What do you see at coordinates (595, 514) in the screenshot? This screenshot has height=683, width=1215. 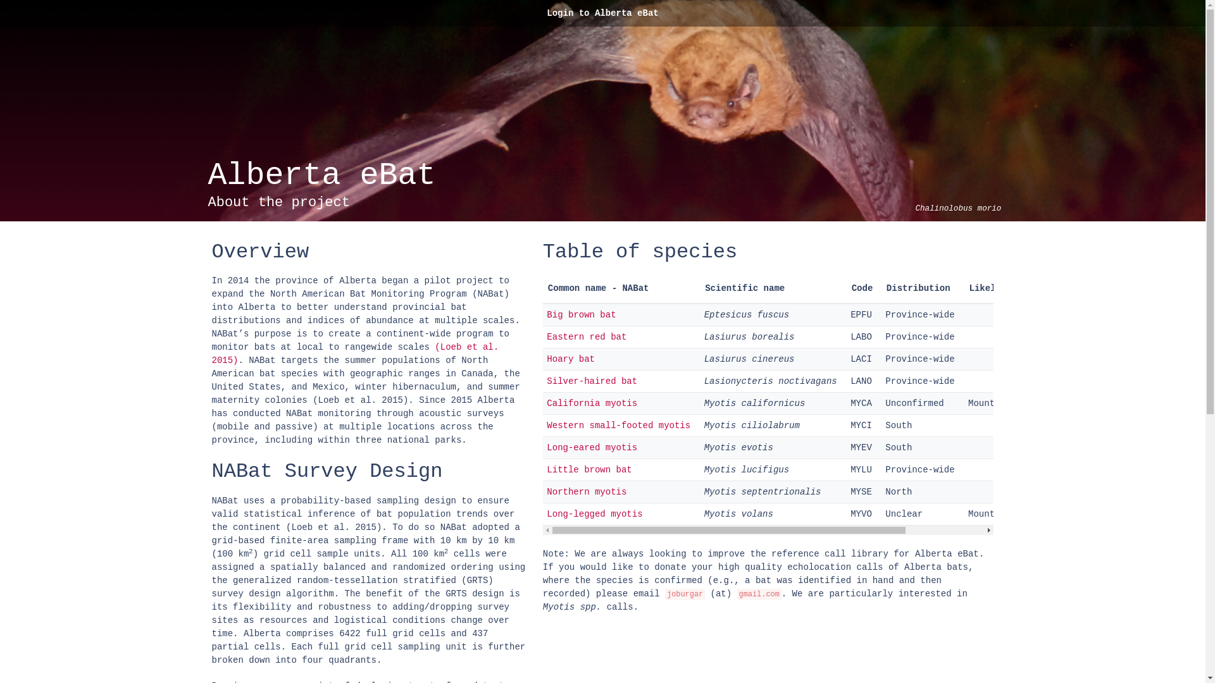 I see `Long-legged myotis` at bounding box center [595, 514].